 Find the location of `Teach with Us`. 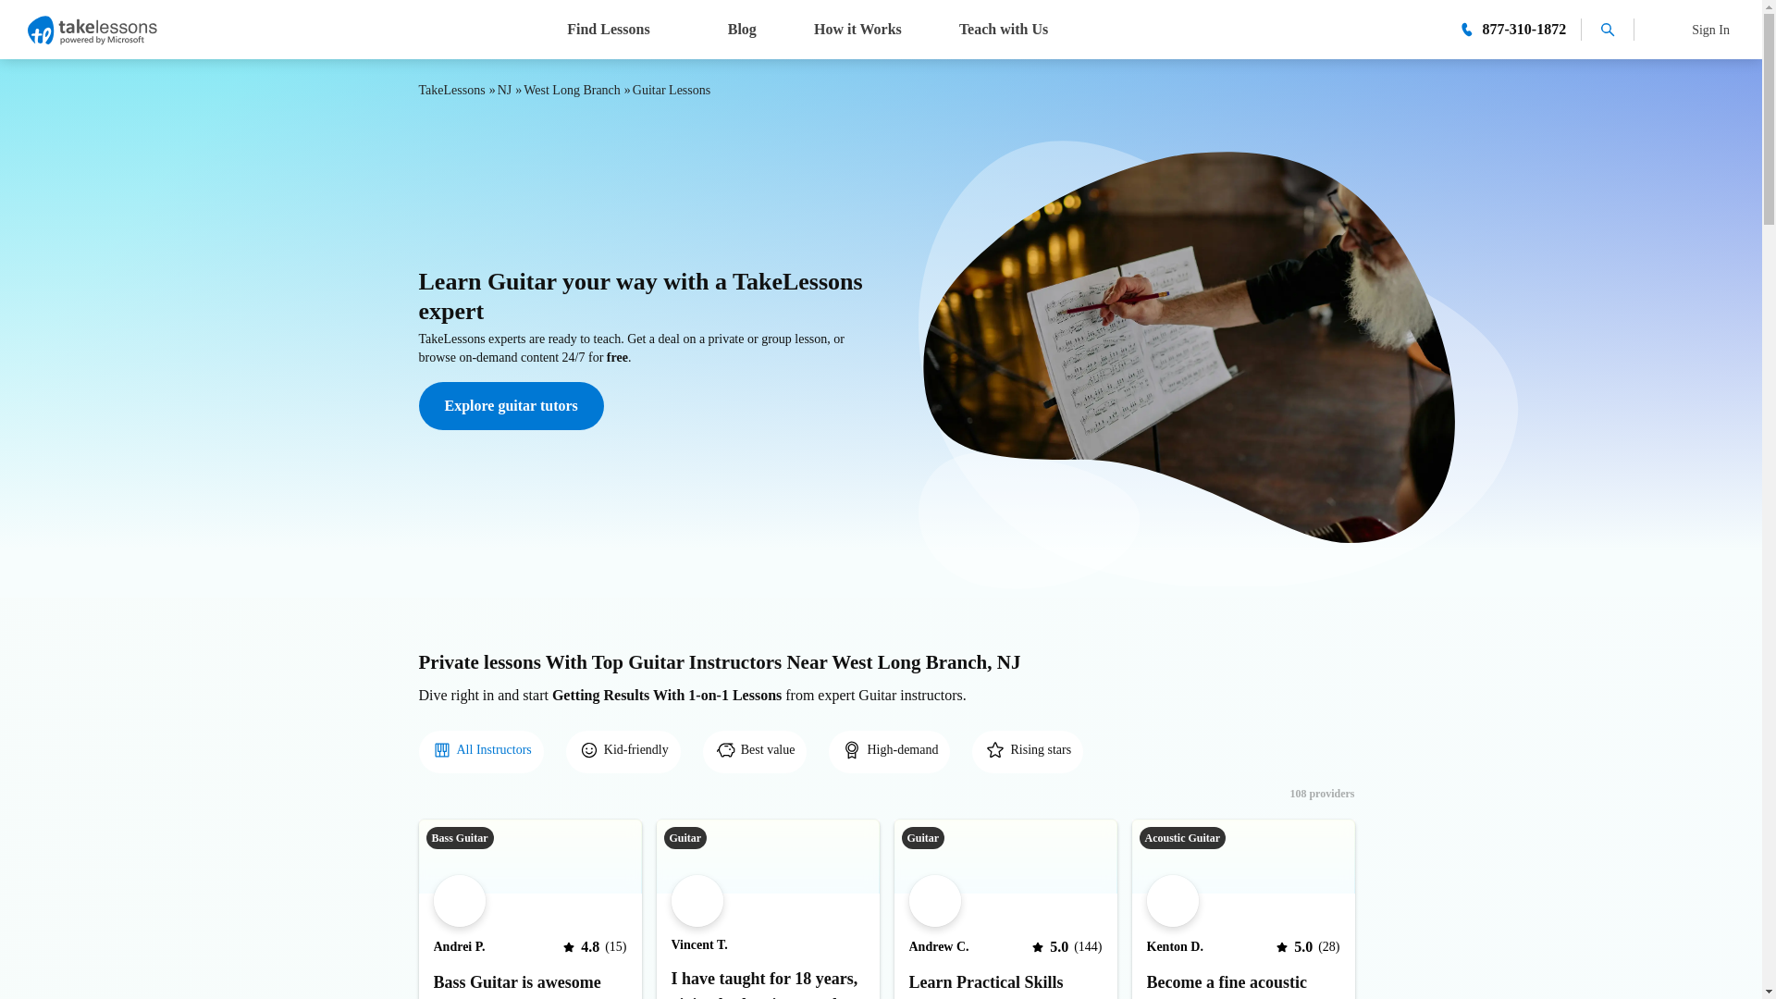

Teach with Us is located at coordinates (1003, 28).